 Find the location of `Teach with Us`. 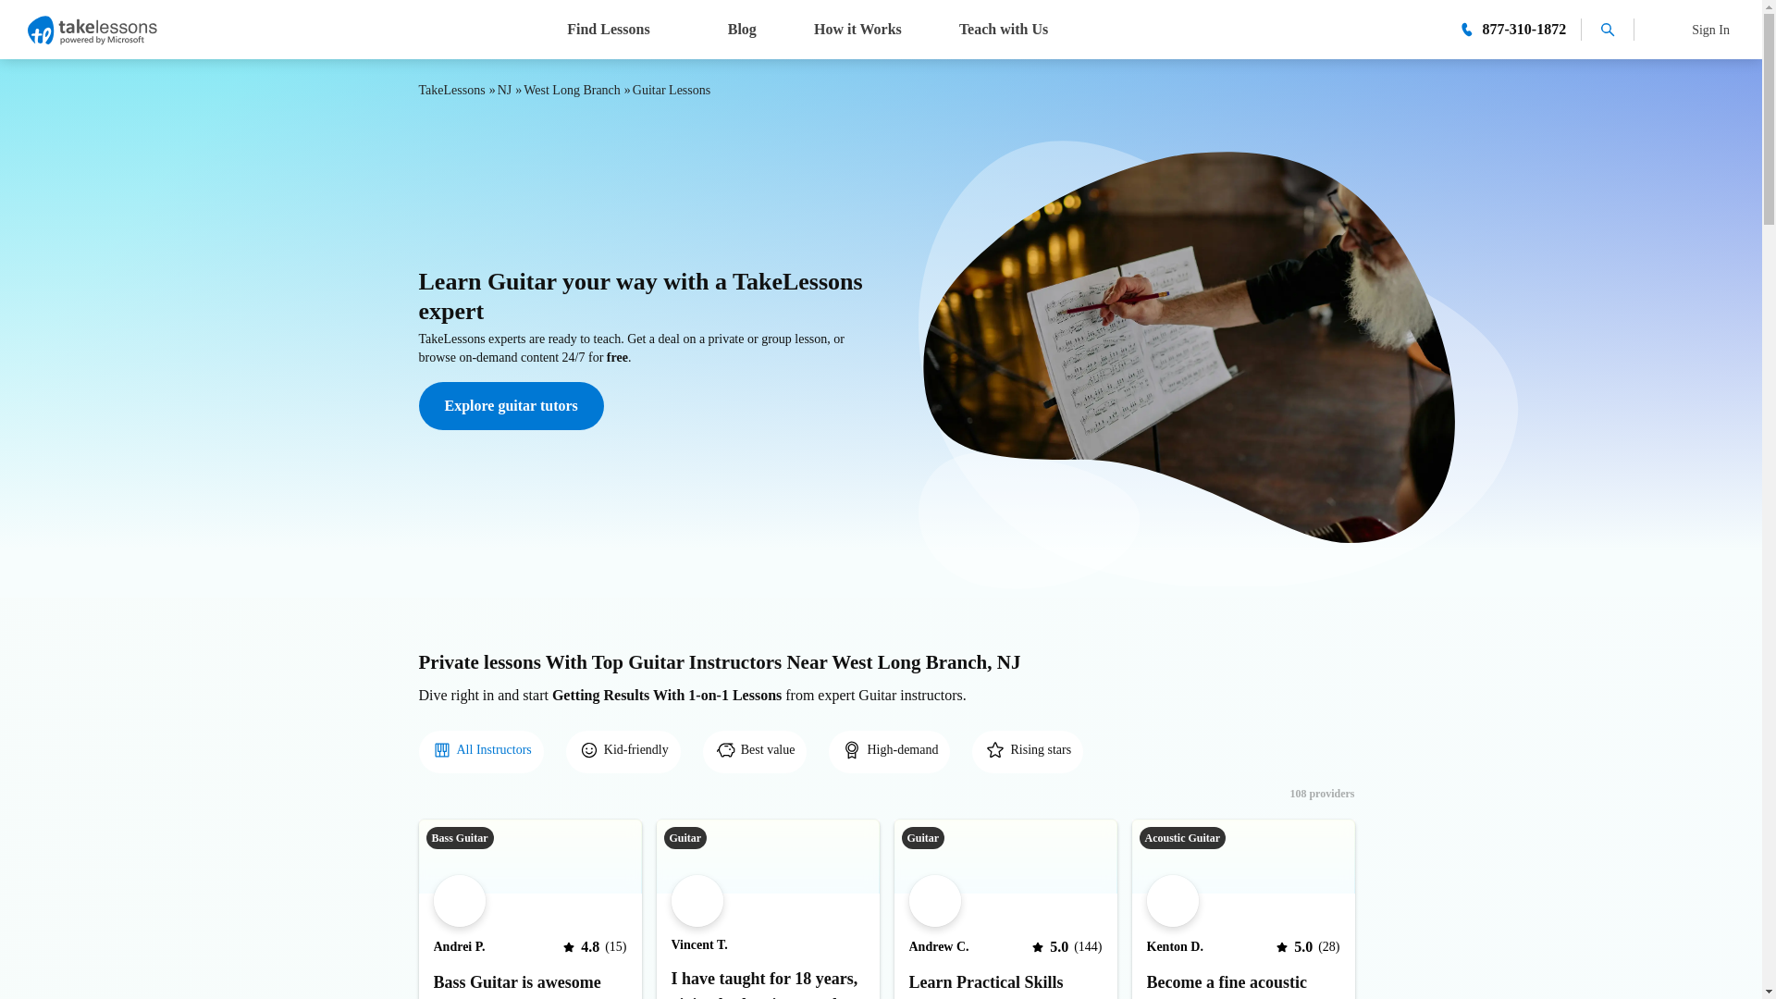

Teach with Us is located at coordinates (1003, 28).